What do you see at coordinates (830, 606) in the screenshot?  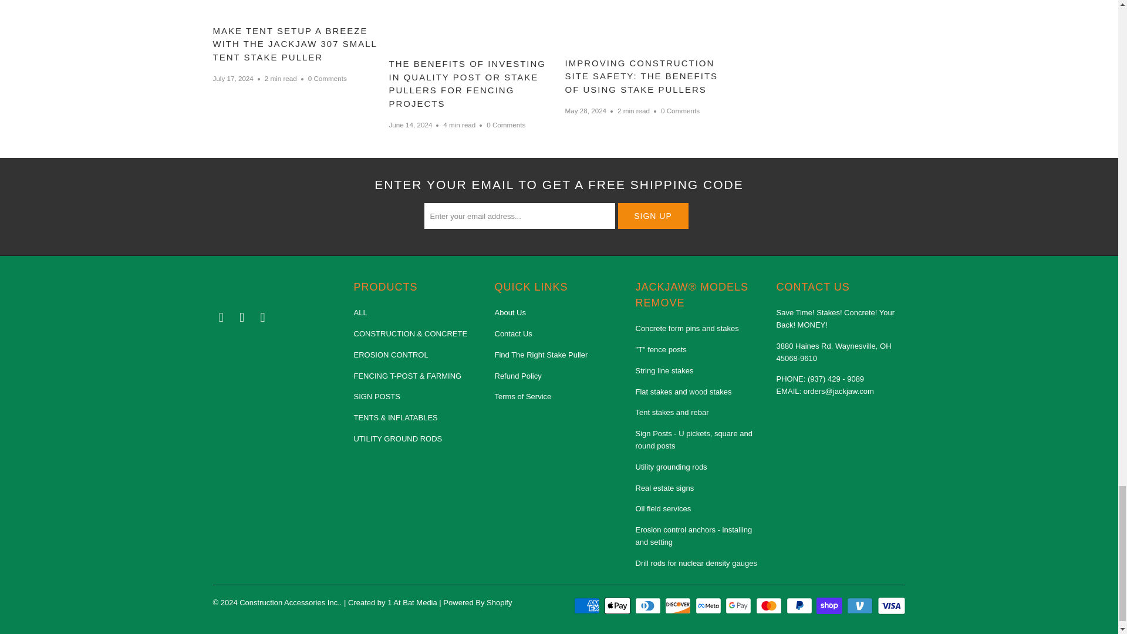 I see `Shop Pay` at bounding box center [830, 606].